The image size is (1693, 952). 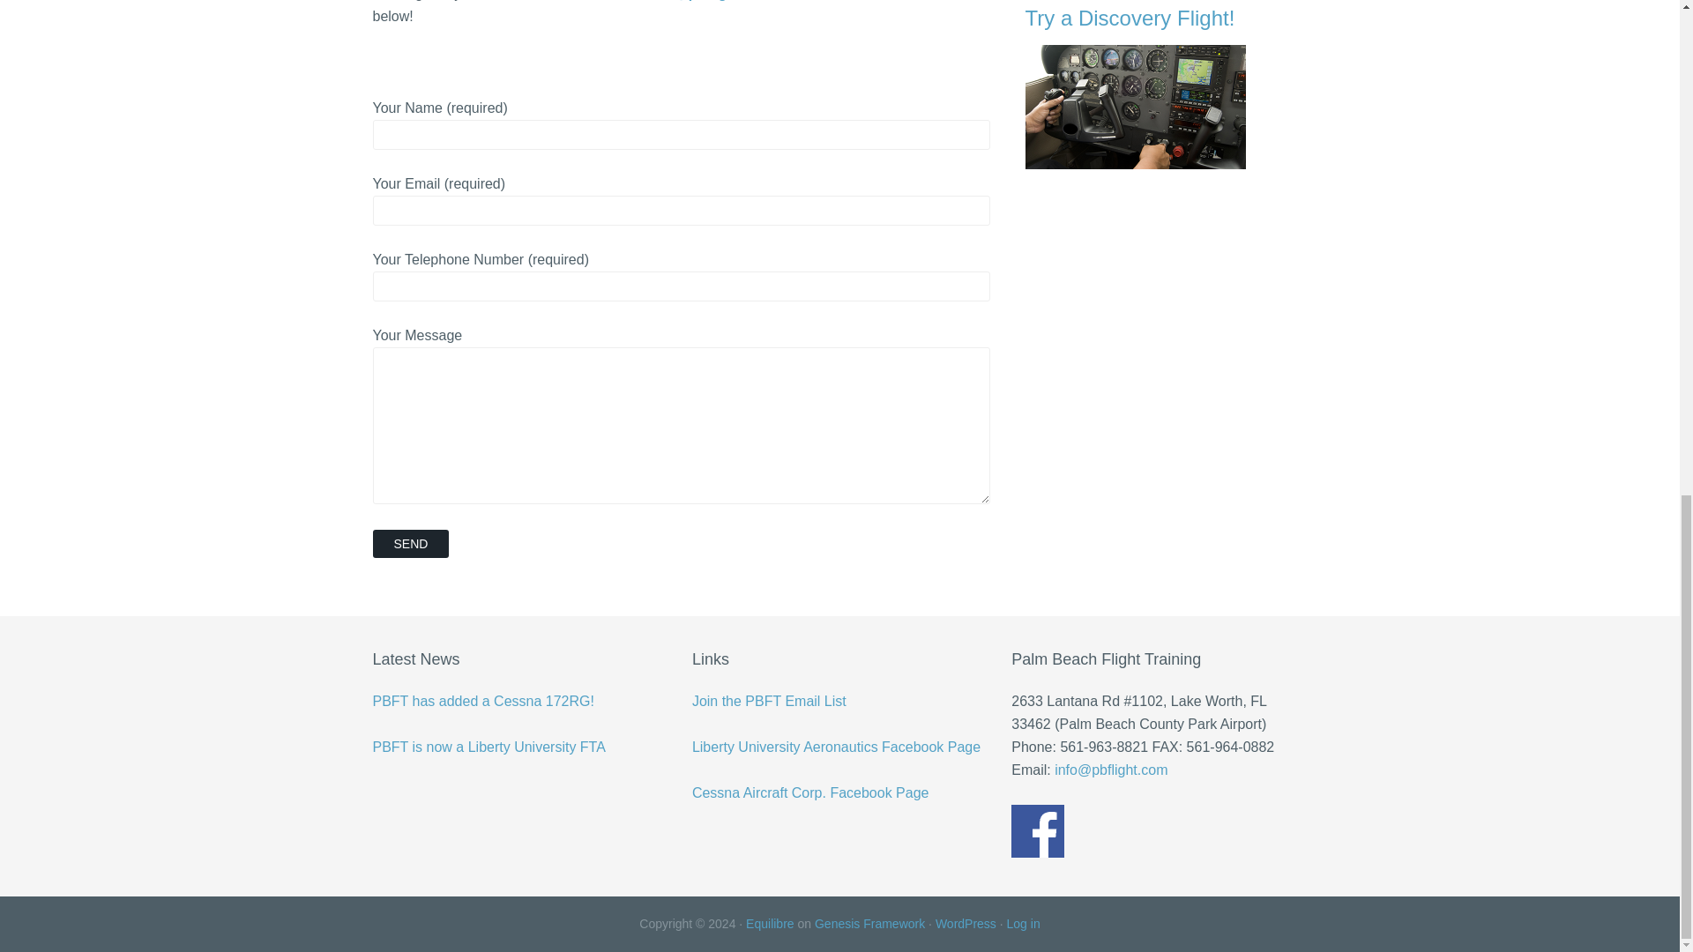 I want to click on Equilibre, so click(x=770, y=924).